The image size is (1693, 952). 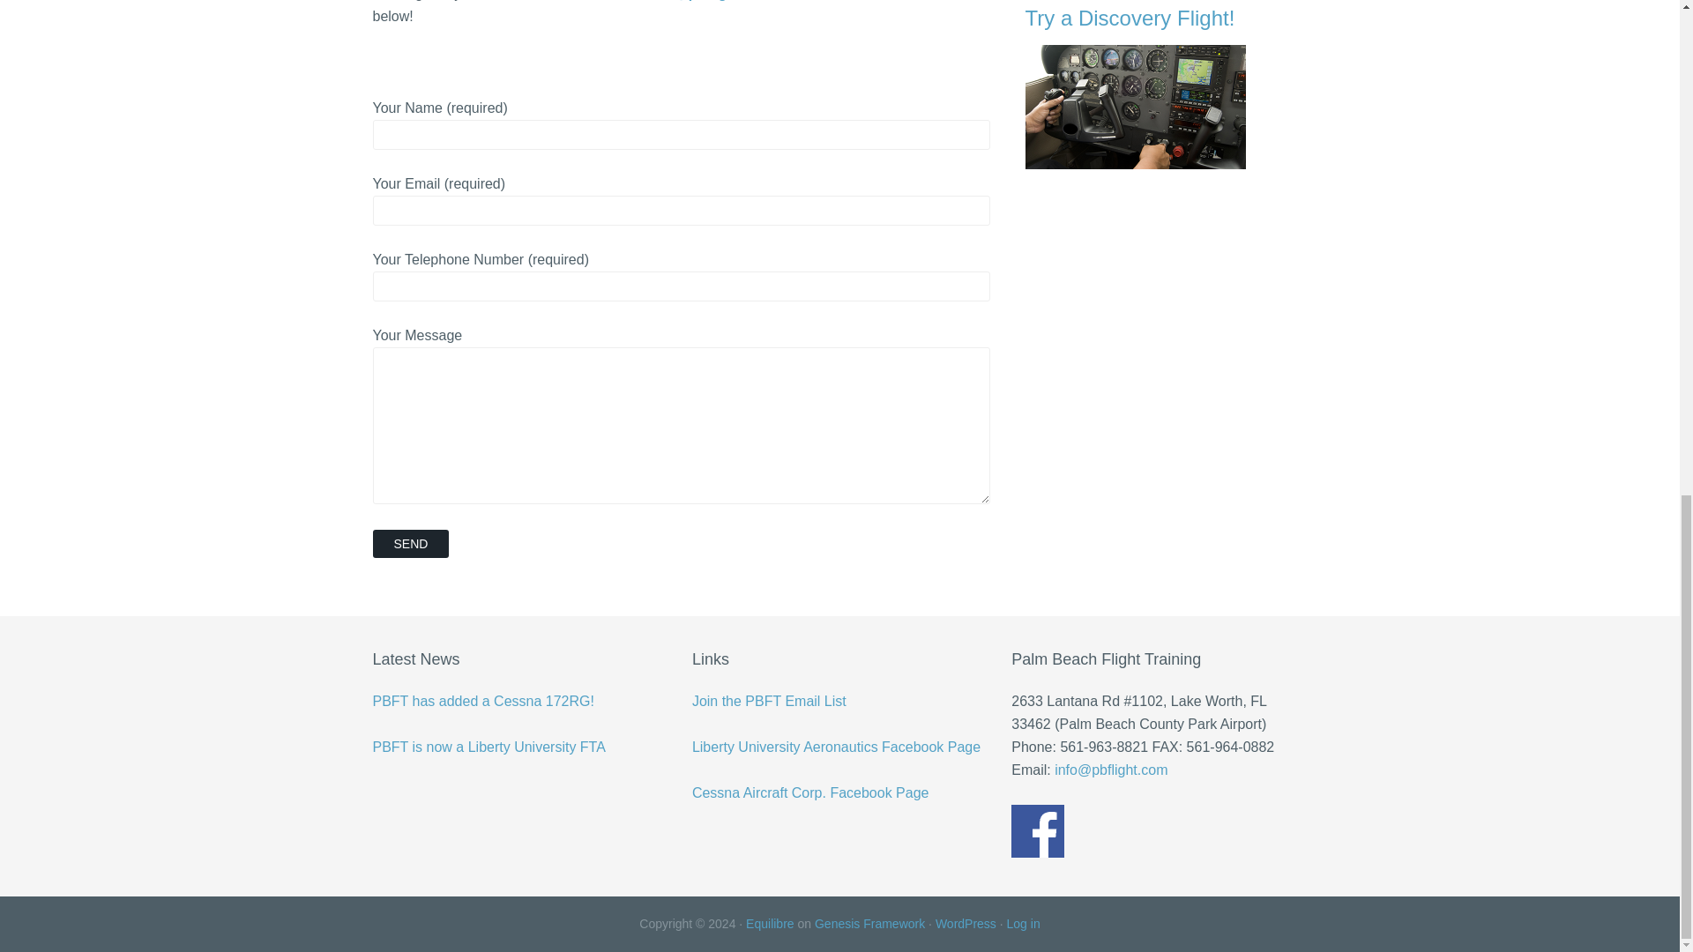 I want to click on Equilibre, so click(x=770, y=924).